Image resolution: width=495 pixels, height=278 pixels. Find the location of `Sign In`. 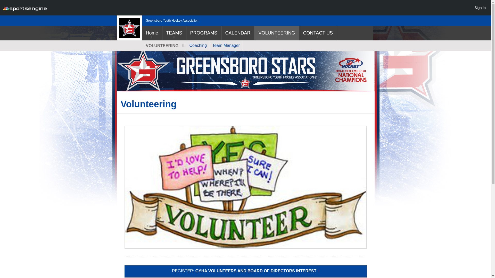

Sign In is located at coordinates (480, 7).